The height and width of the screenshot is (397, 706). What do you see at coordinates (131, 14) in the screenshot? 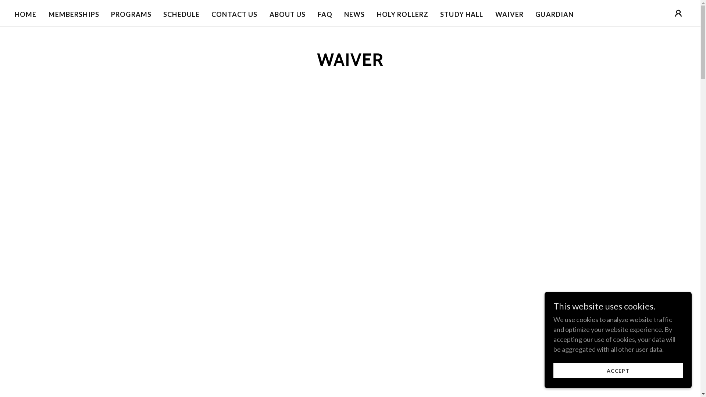
I see `PROGRAMS` at bounding box center [131, 14].